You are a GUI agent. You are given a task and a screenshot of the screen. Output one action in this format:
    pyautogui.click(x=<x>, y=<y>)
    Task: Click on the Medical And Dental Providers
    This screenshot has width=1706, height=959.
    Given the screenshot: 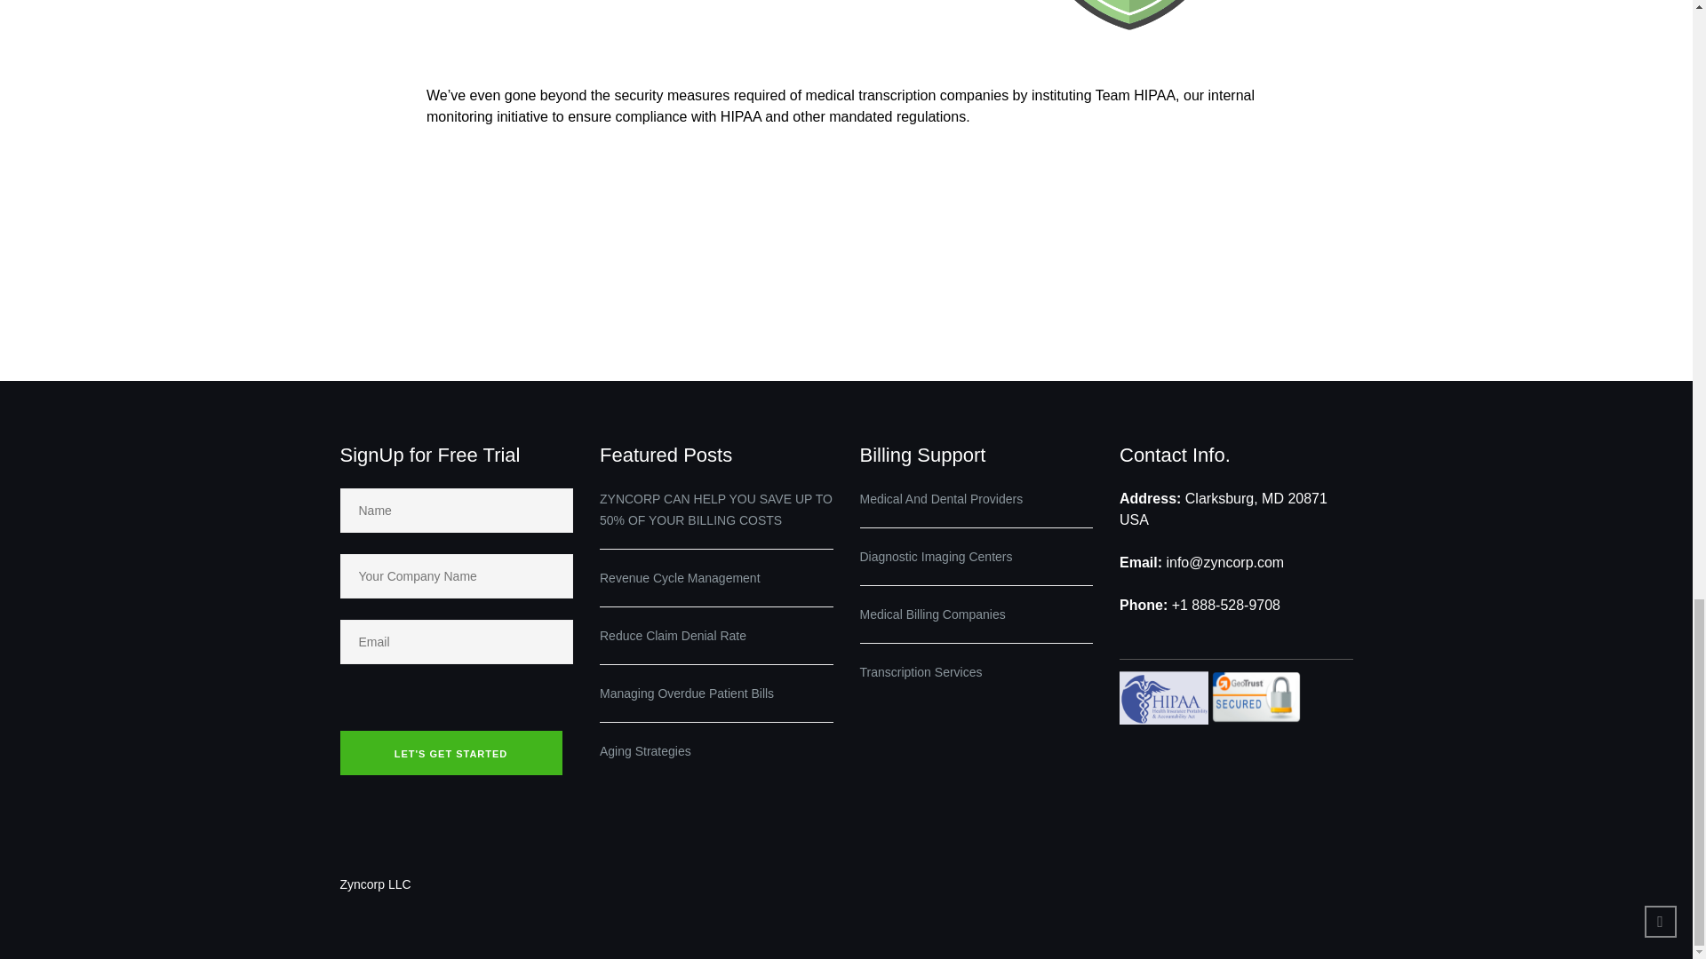 What is the action you would take?
    pyautogui.click(x=942, y=499)
    